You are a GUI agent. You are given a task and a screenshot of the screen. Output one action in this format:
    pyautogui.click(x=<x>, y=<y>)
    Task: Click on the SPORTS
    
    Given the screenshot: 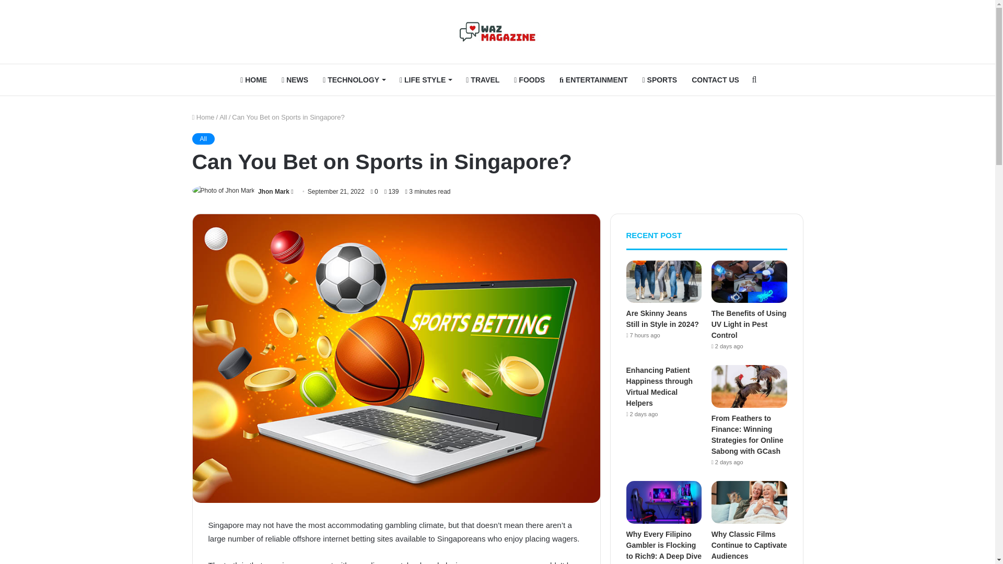 What is the action you would take?
    pyautogui.click(x=660, y=79)
    